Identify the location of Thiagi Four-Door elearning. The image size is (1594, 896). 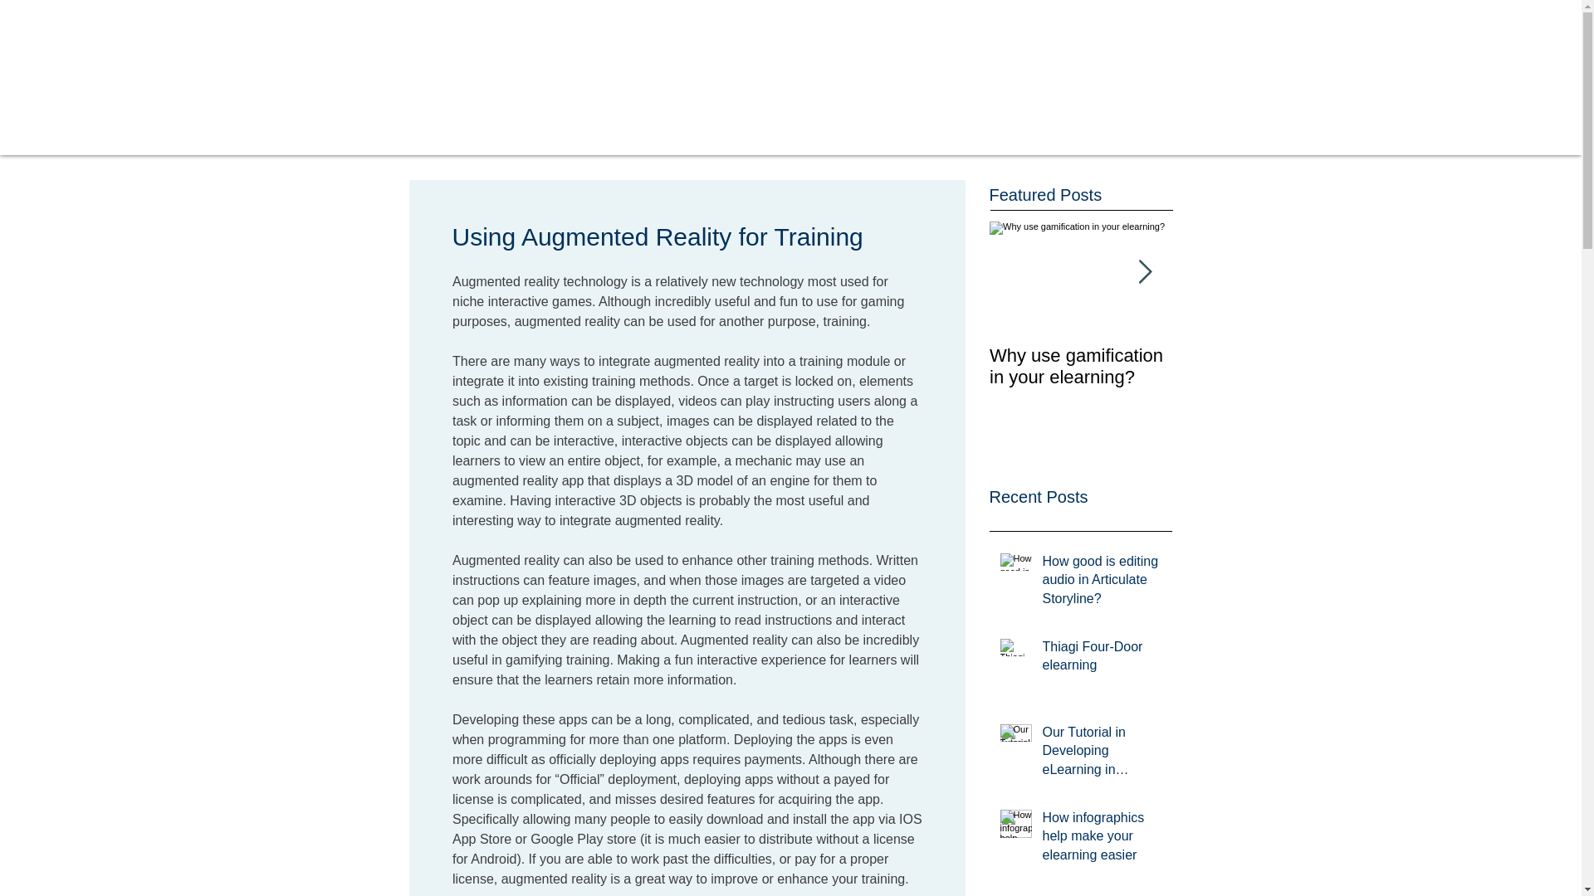
(1102, 659).